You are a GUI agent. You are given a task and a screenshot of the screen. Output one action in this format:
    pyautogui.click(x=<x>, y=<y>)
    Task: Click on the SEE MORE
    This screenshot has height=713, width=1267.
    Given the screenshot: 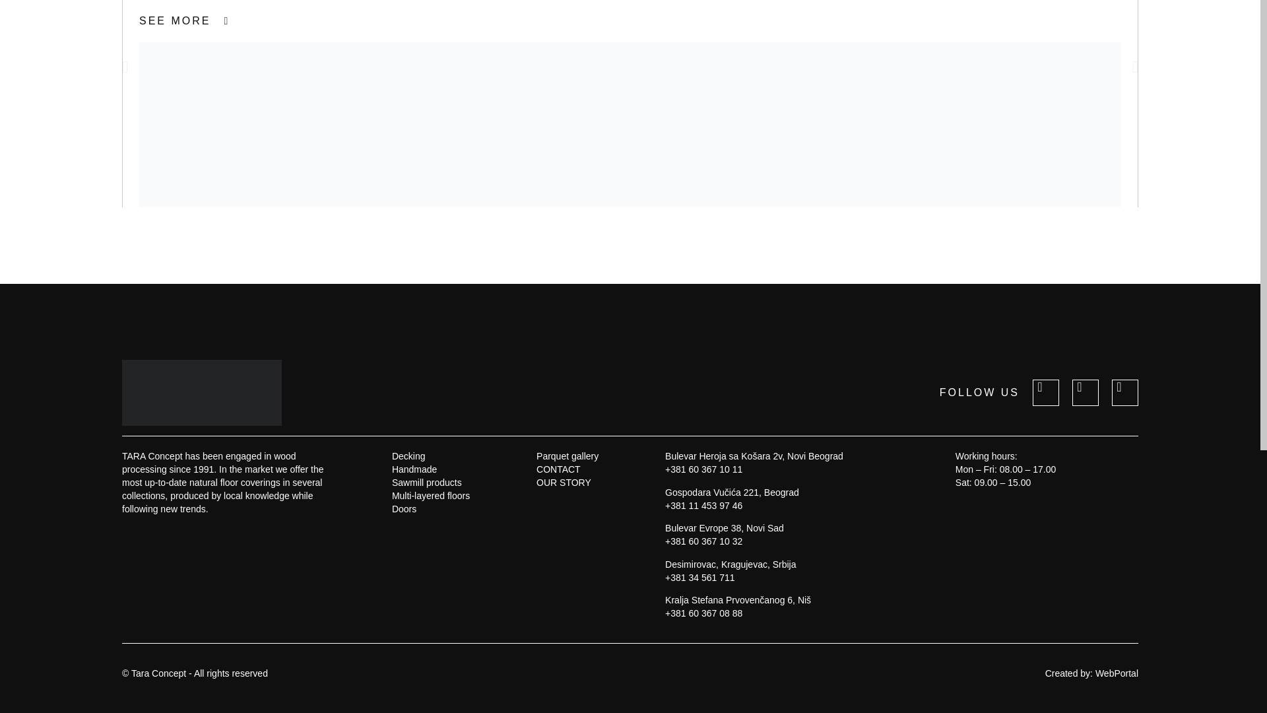 What is the action you would take?
    pyautogui.click(x=184, y=21)
    